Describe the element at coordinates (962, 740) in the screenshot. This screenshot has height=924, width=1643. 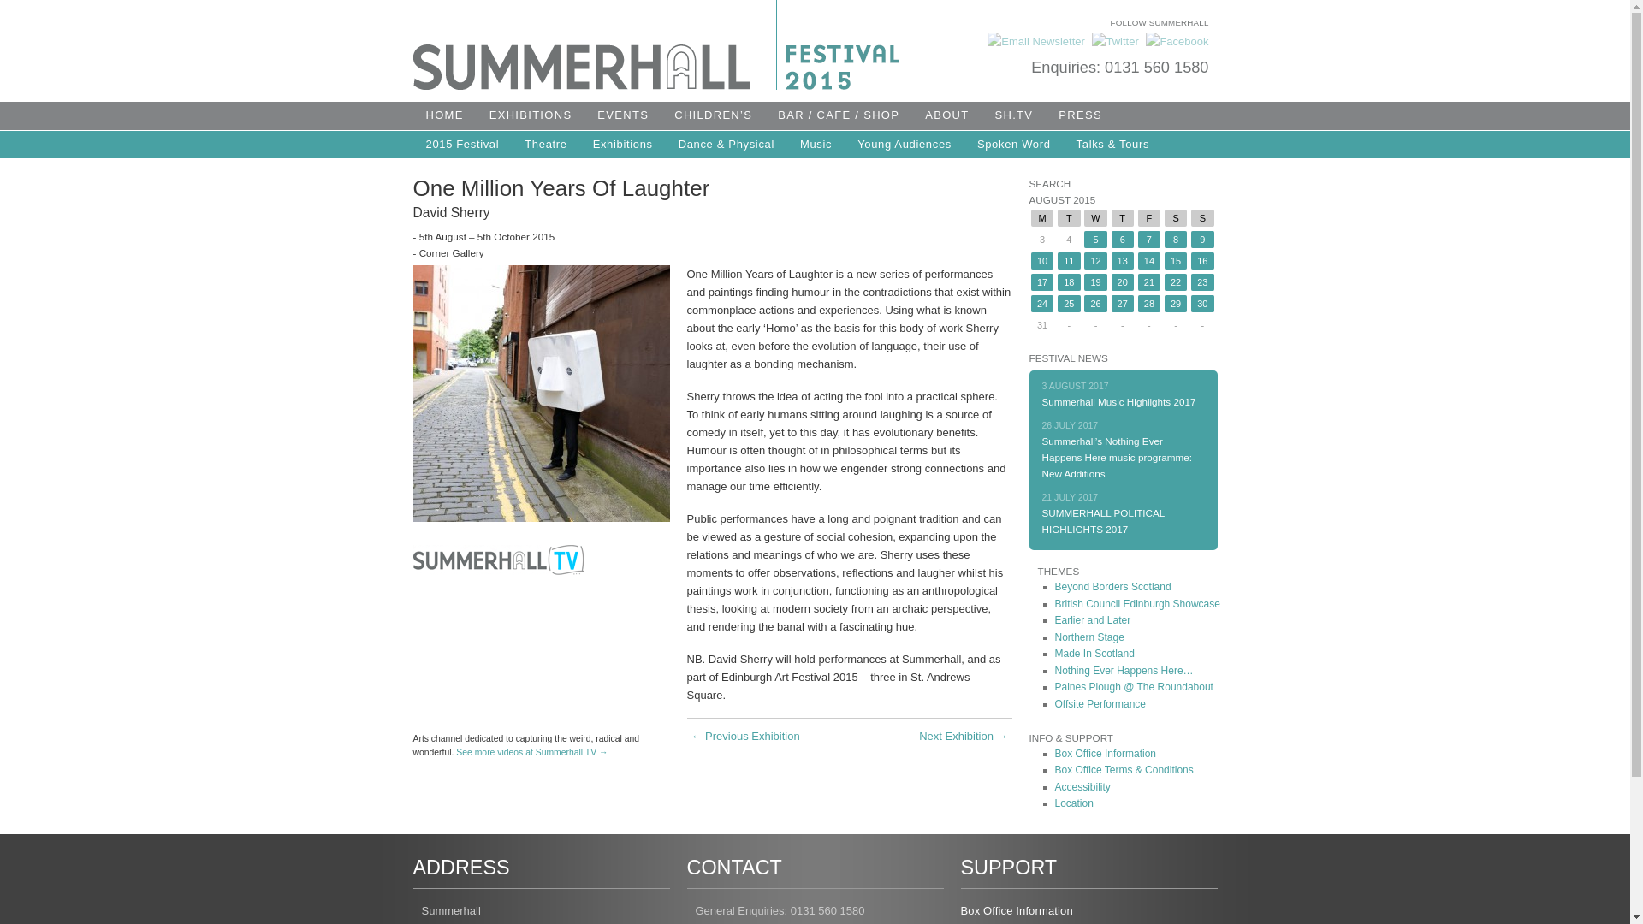
I see `Three Go Adventuring Again` at that location.